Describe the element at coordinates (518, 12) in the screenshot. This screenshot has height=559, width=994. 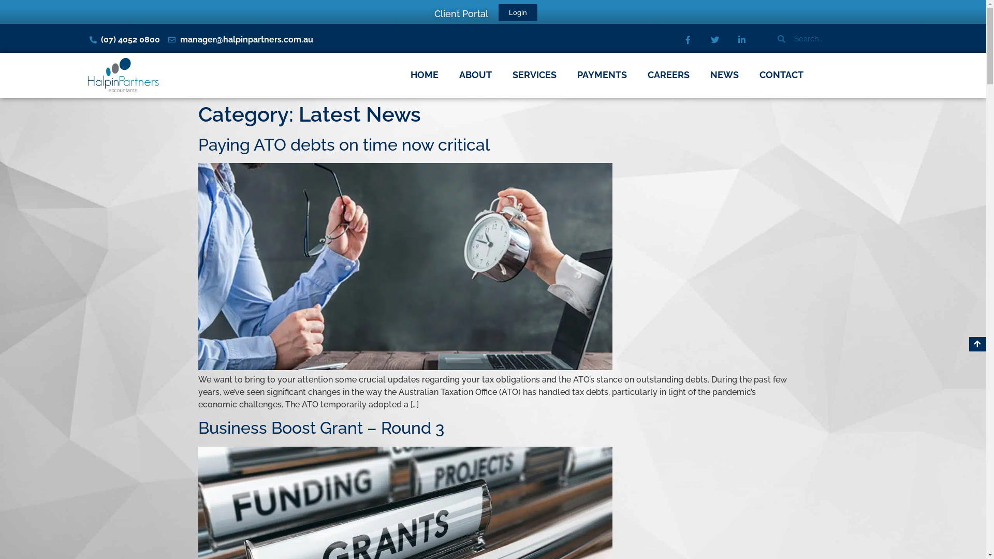
I see `Login` at that location.